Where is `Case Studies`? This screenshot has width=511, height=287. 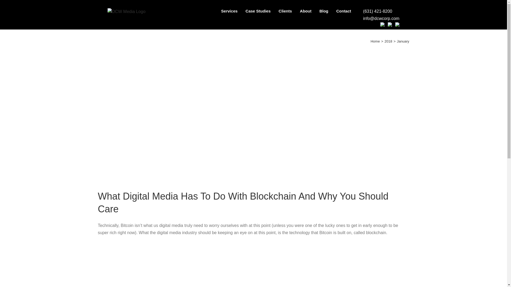
Case Studies is located at coordinates (258, 11).